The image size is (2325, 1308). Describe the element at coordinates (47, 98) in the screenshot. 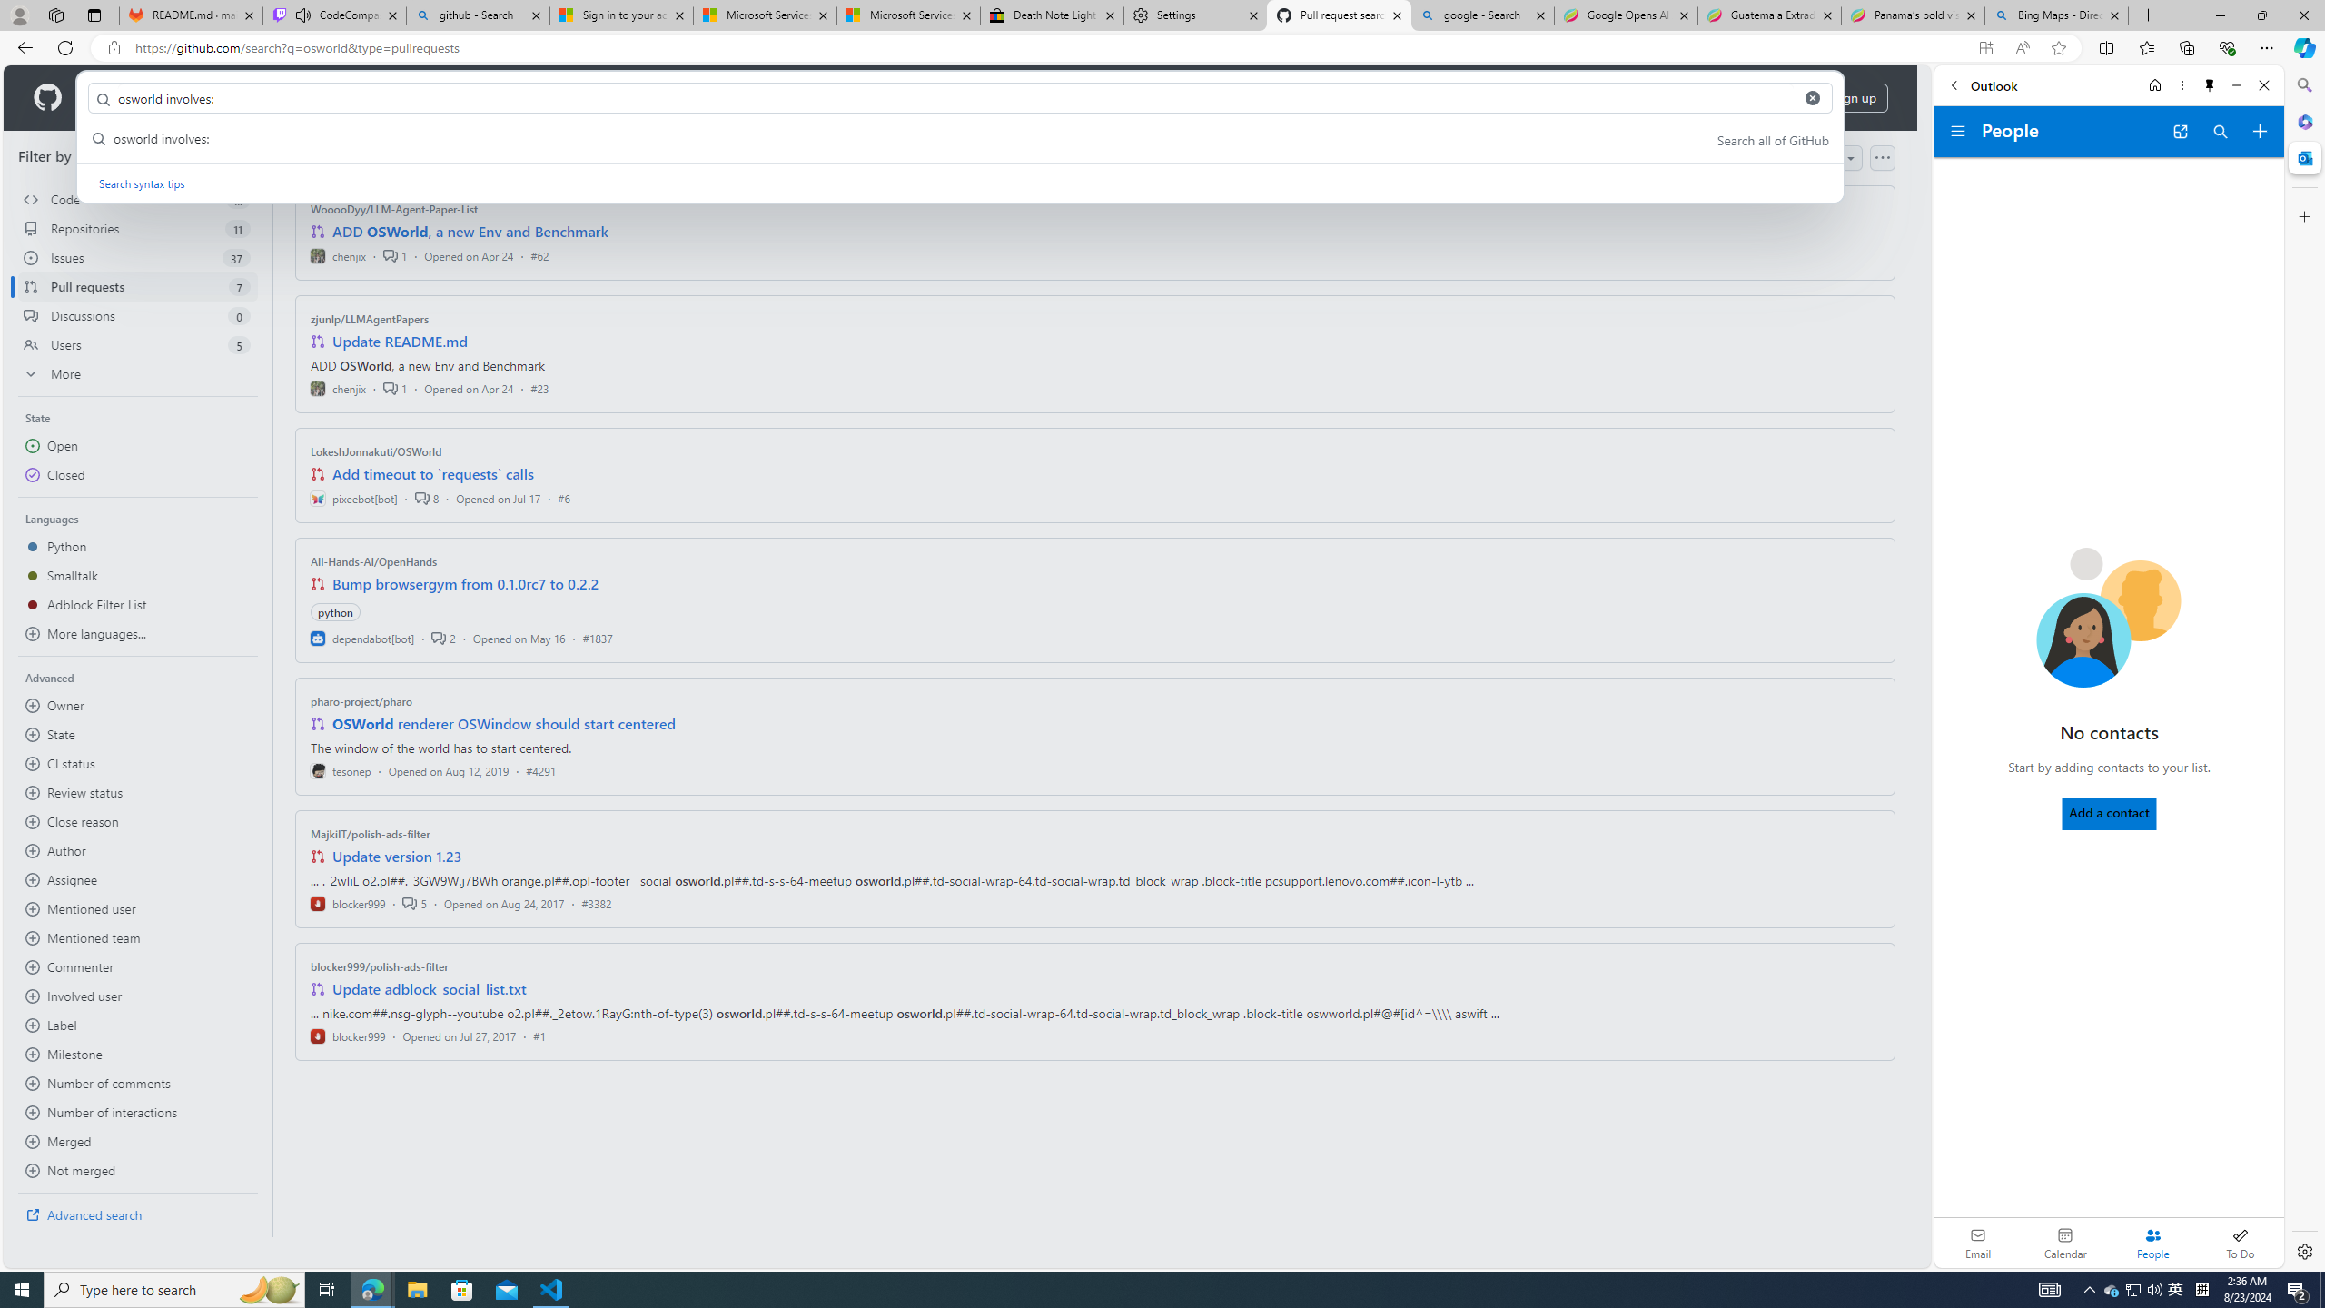

I see `Homepage` at that location.